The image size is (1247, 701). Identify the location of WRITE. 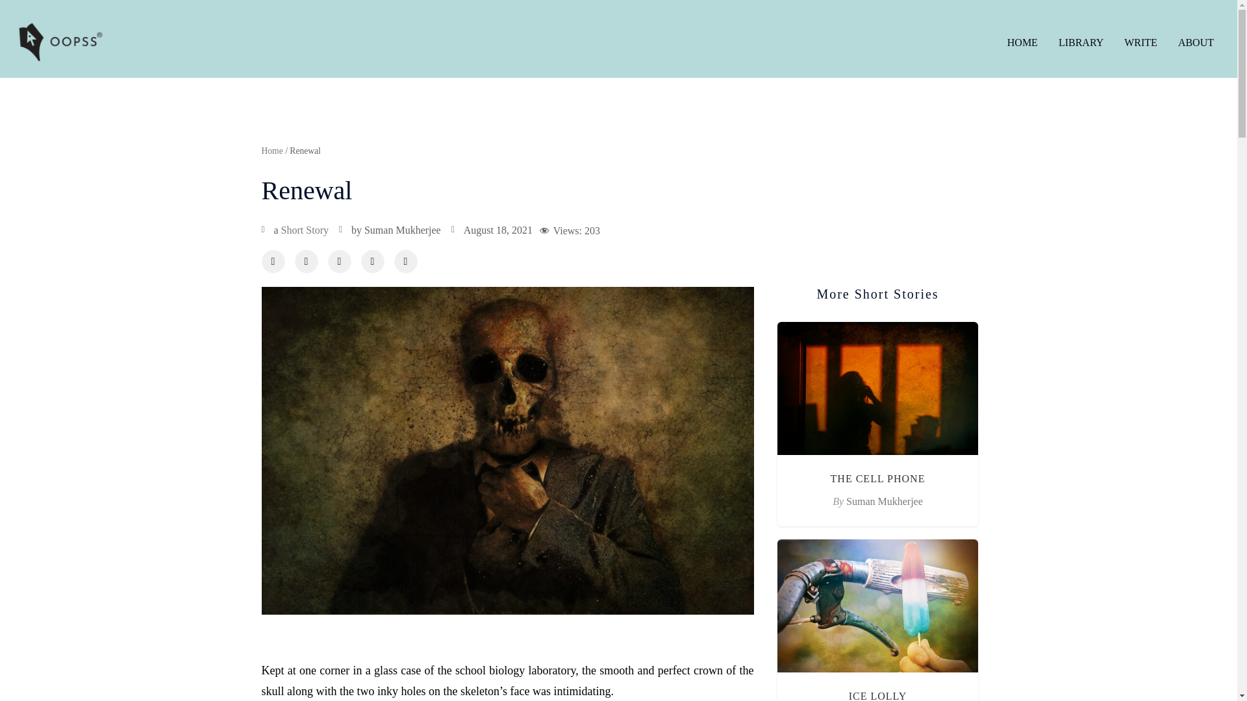
(1140, 43).